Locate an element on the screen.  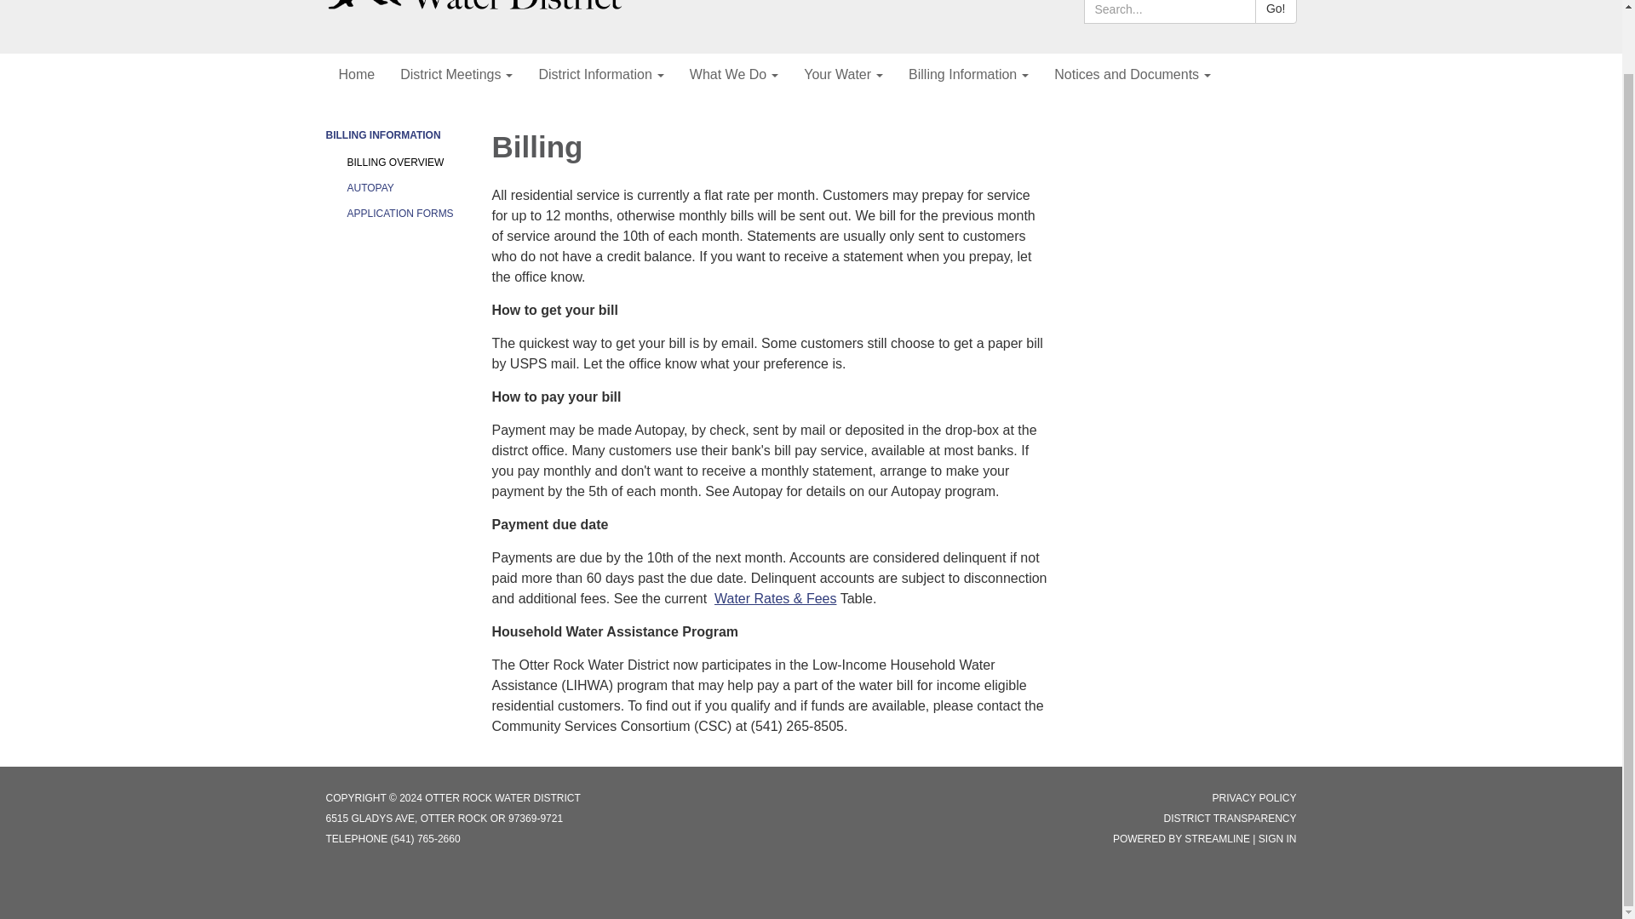
Special District Transparency Report is located at coordinates (1230, 818).